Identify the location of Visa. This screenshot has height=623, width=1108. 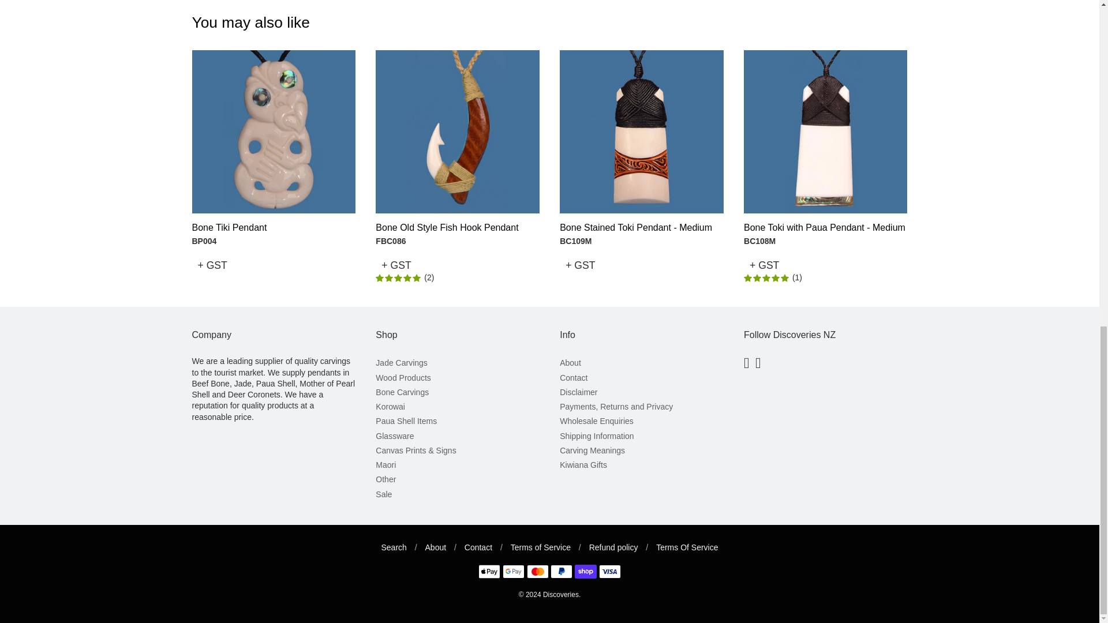
(609, 571).